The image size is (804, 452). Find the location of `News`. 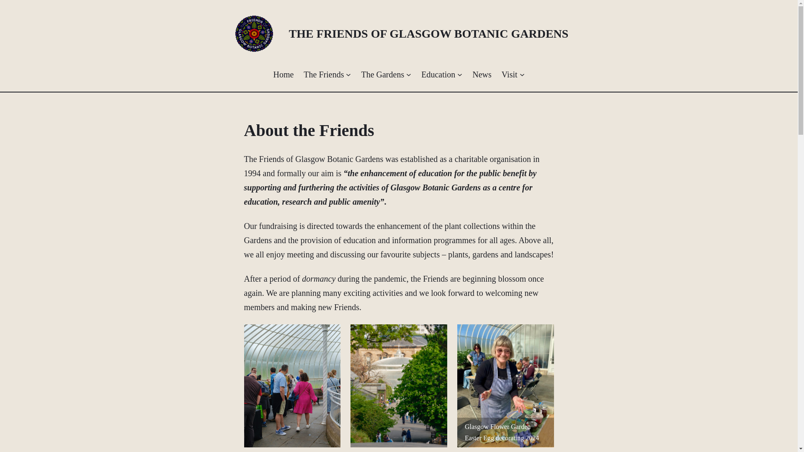

News is located at coordinates (482, 74).